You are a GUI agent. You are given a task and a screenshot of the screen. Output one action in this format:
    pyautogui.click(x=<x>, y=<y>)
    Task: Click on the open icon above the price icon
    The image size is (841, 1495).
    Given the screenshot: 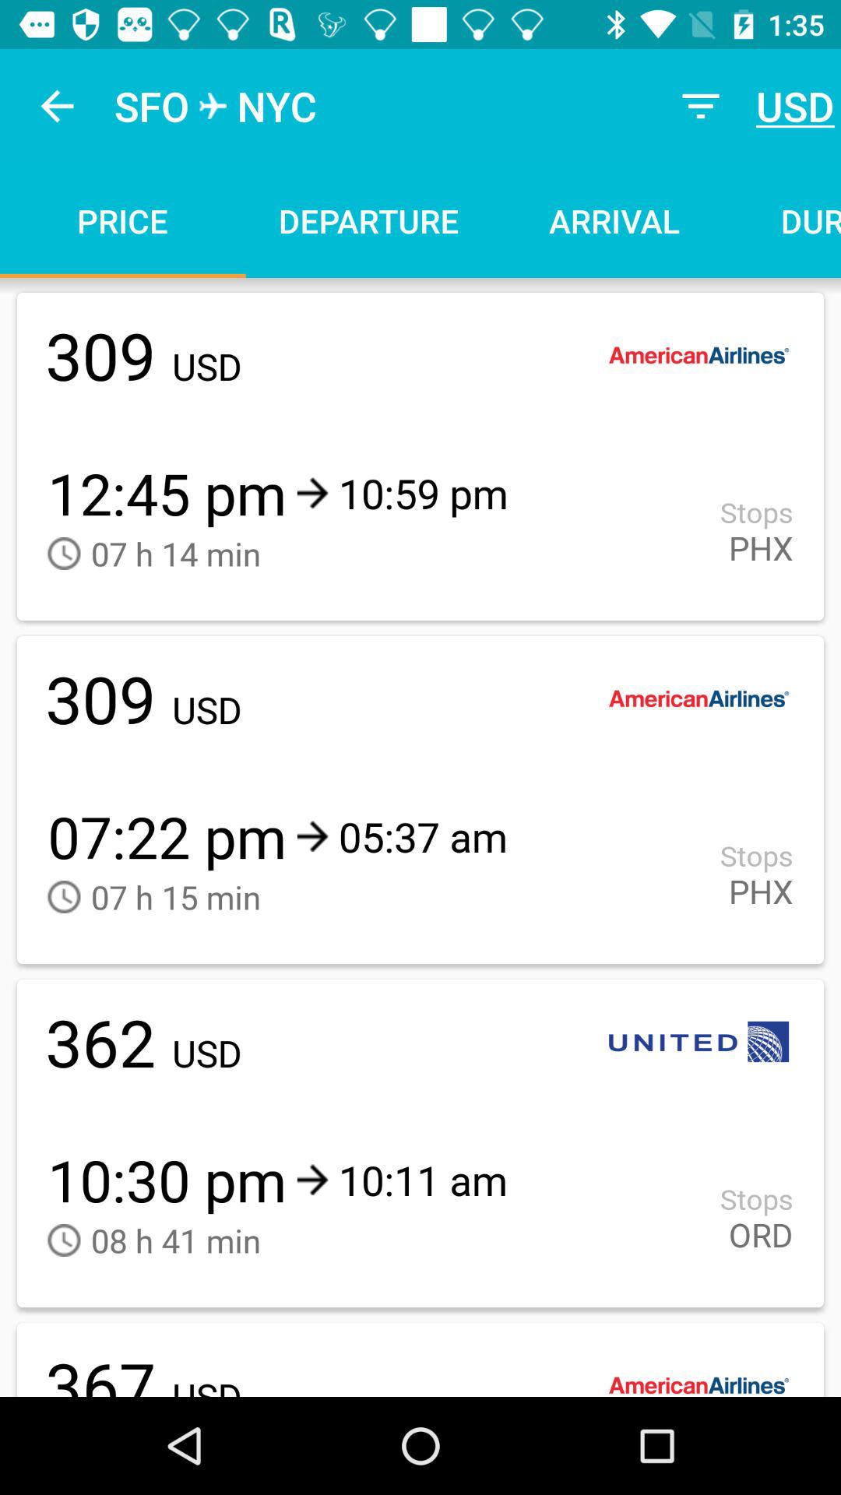 What is the action you would take?
    pyautogui.click(x=57, y=106)
    